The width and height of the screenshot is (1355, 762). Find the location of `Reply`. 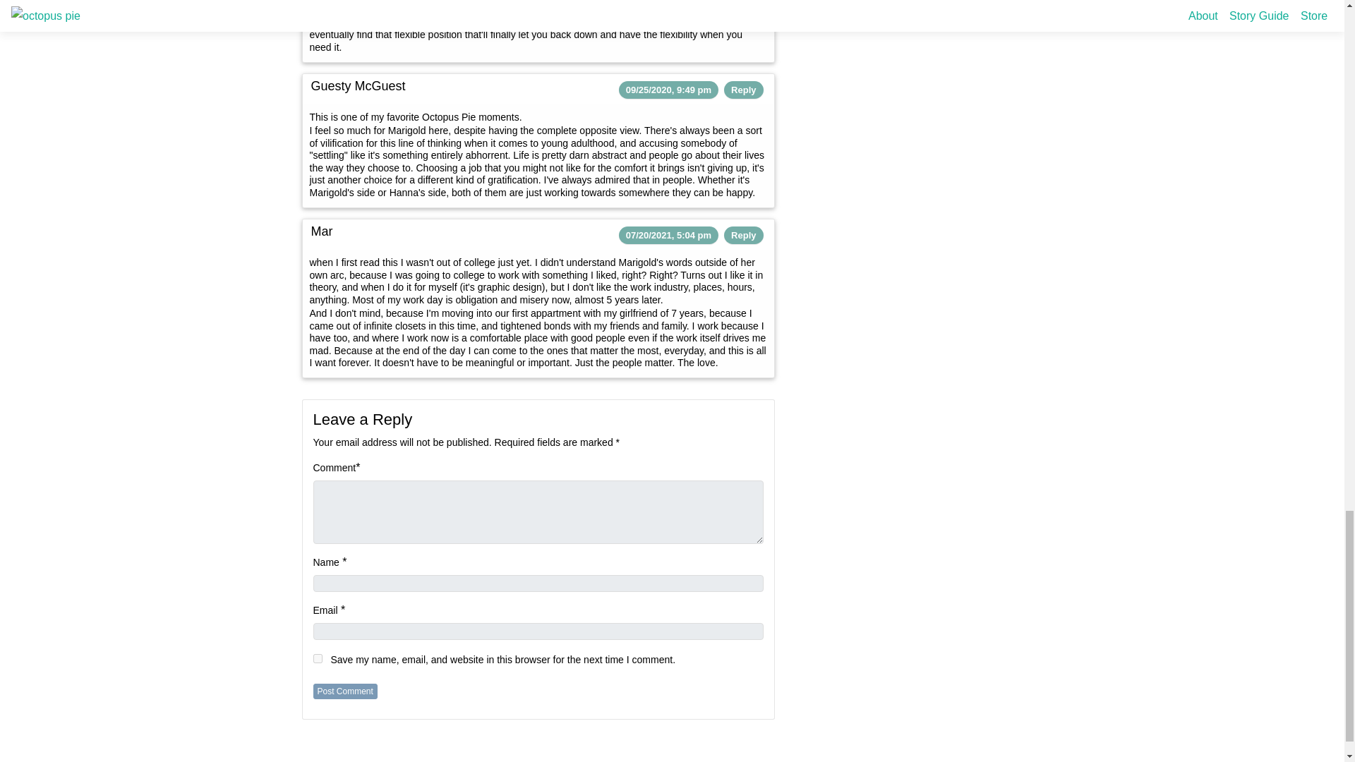

Reply is located at coordinates (744, 90).